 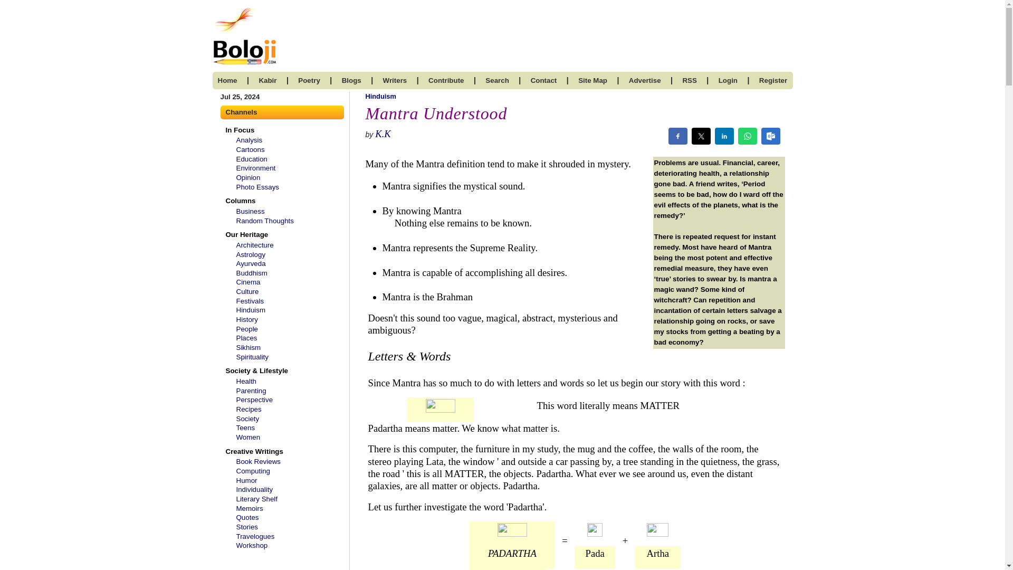 What do you see at coordinates (248, 282) in the screenshot?
I see `Cinema` at bounding box center [248, 282].